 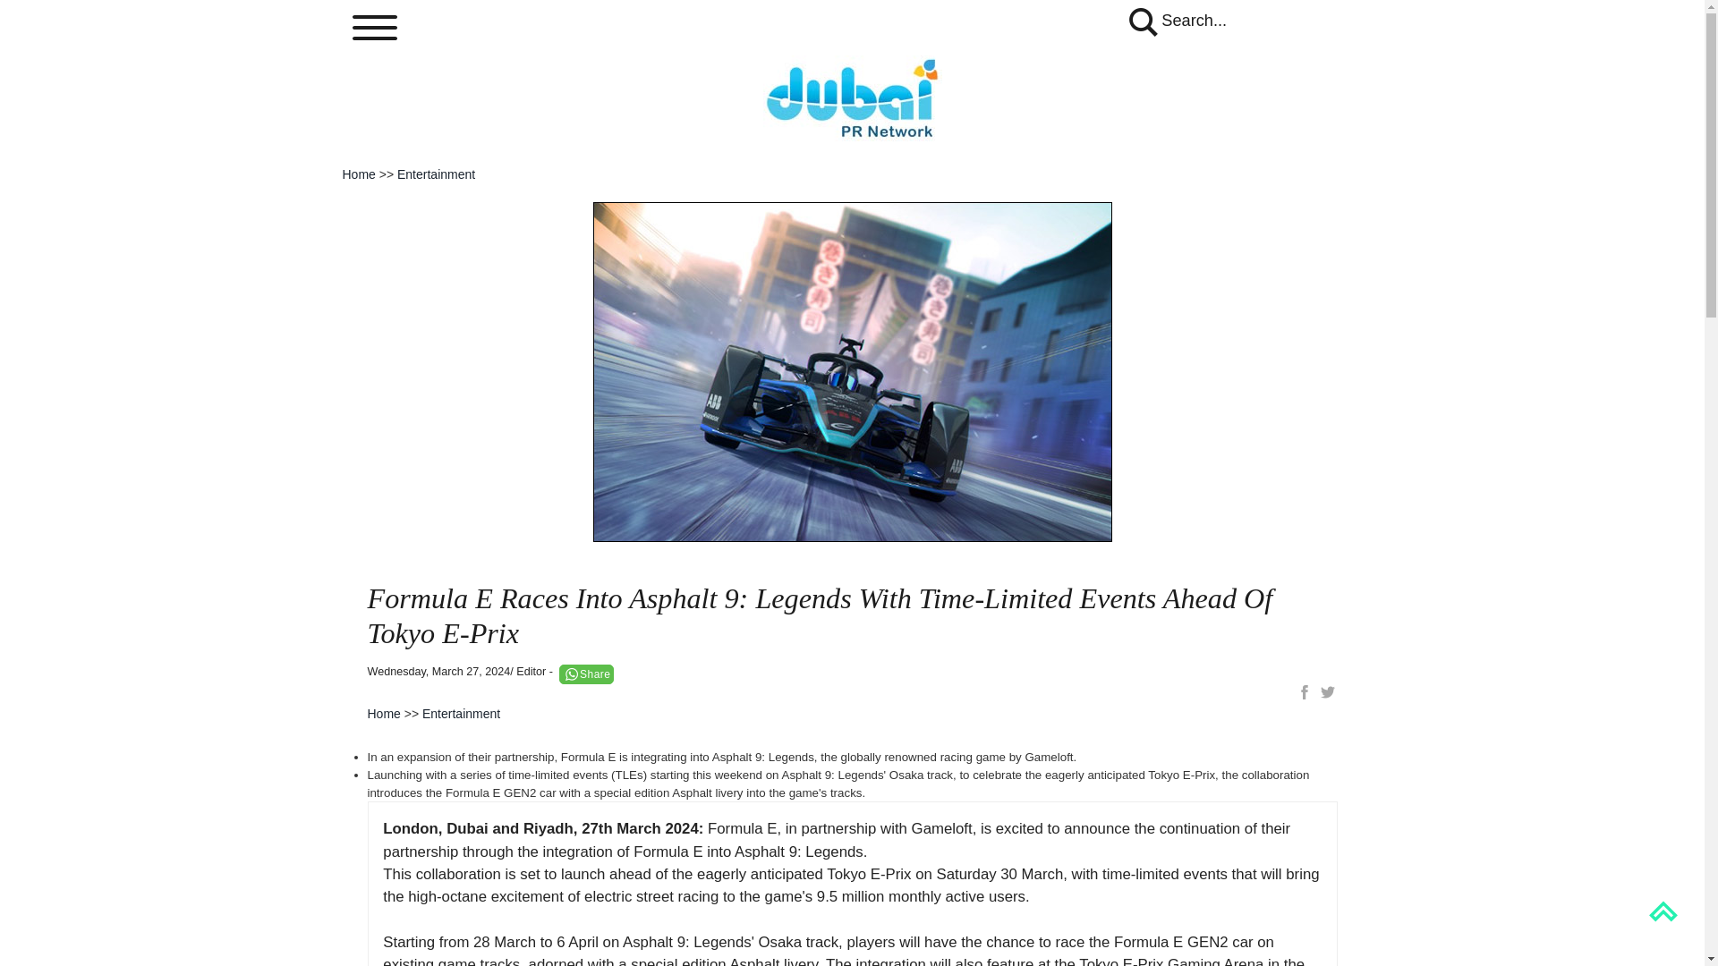 I want to click on Entertainment, so click(x=436, y=174).